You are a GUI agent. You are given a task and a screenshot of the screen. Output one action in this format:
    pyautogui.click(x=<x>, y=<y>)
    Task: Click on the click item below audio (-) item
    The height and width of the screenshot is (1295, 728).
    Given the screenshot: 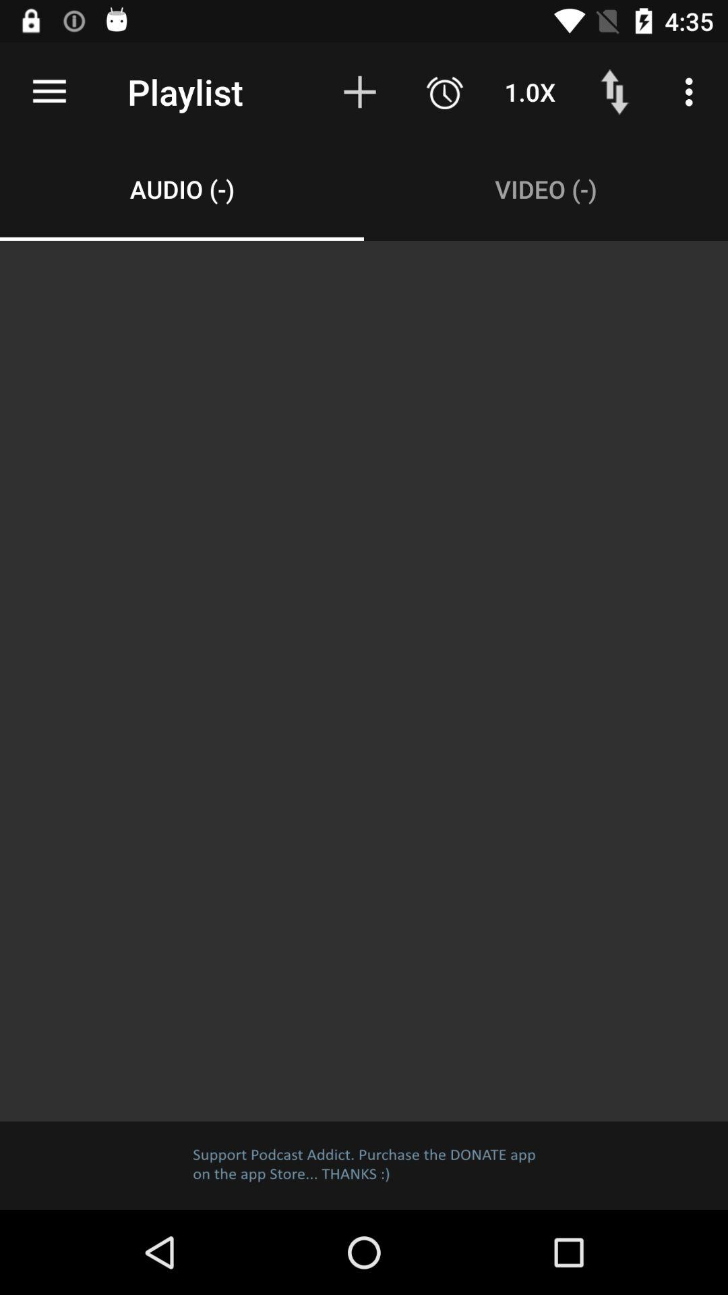 What is the action you would take?
    pyautogui.click(x=364, y=681)
    